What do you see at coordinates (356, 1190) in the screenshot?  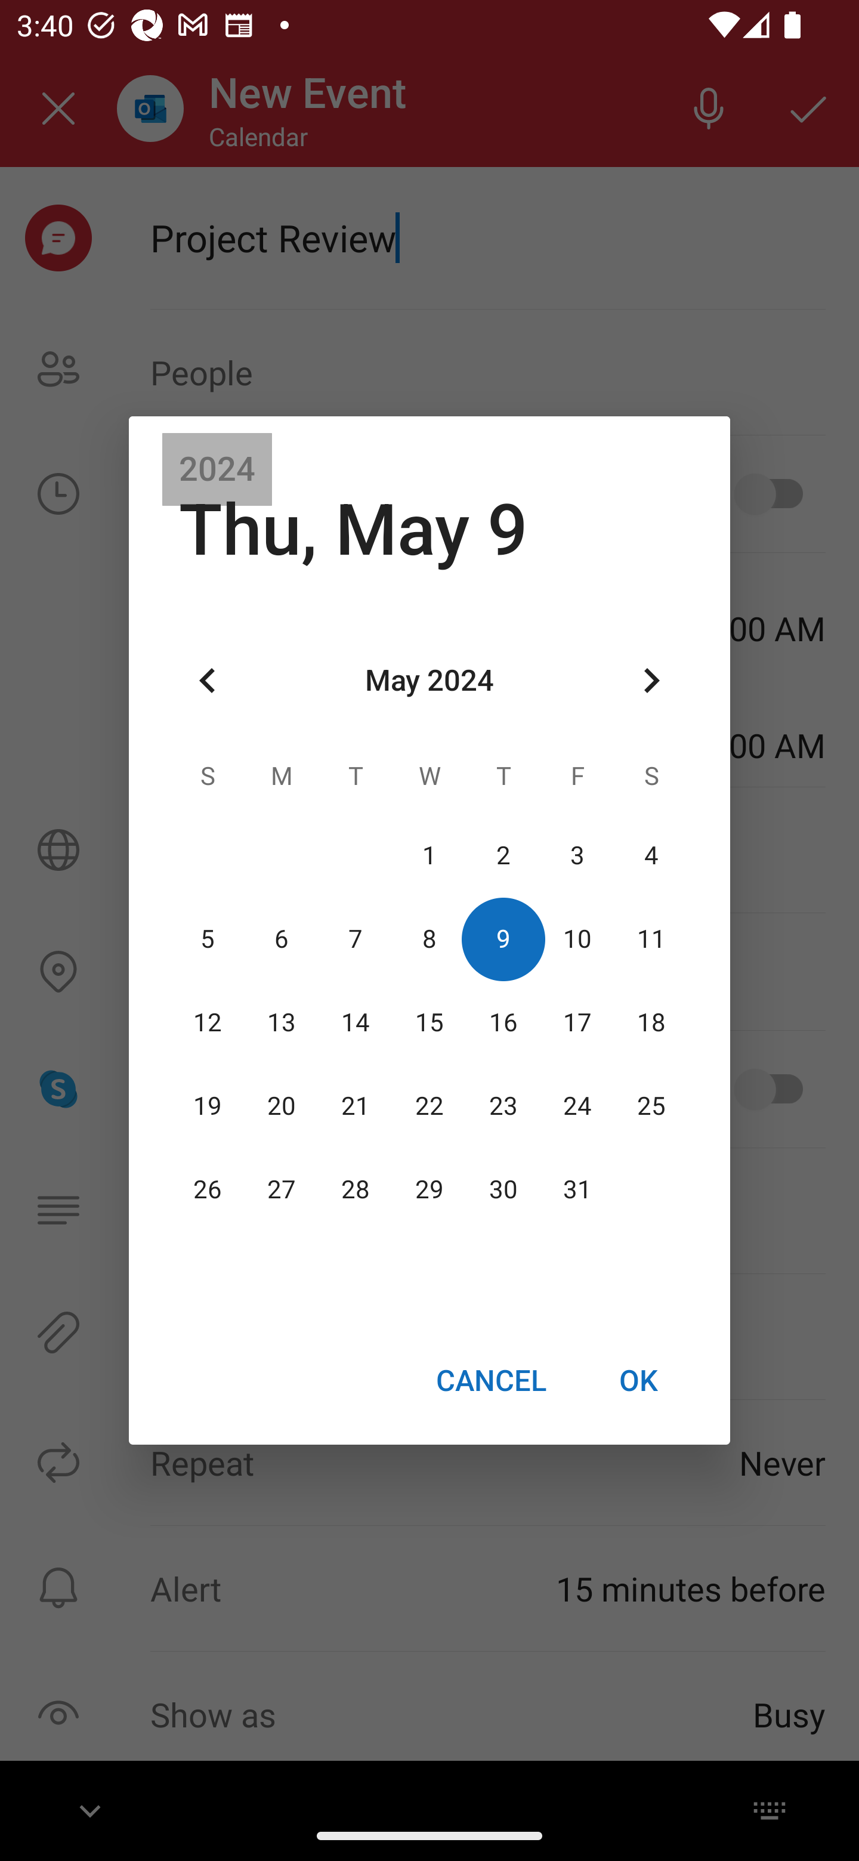 I see `28 28 May 2024` at bounding box center [356, 1190].